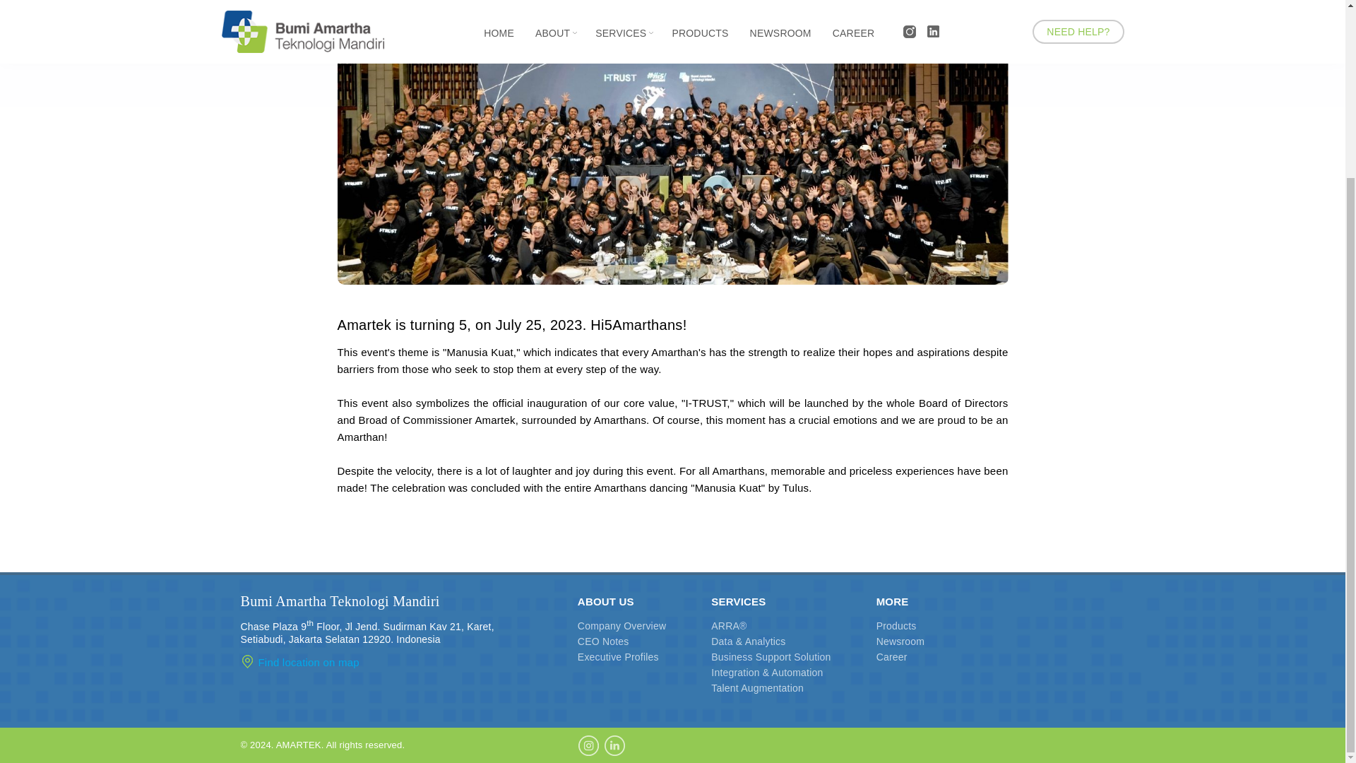 The width and height of the screenshot is (1356, 763). Describe the element at coordinates (588, 742) in the screenshot. I see `Follow our Instagram` at that location.